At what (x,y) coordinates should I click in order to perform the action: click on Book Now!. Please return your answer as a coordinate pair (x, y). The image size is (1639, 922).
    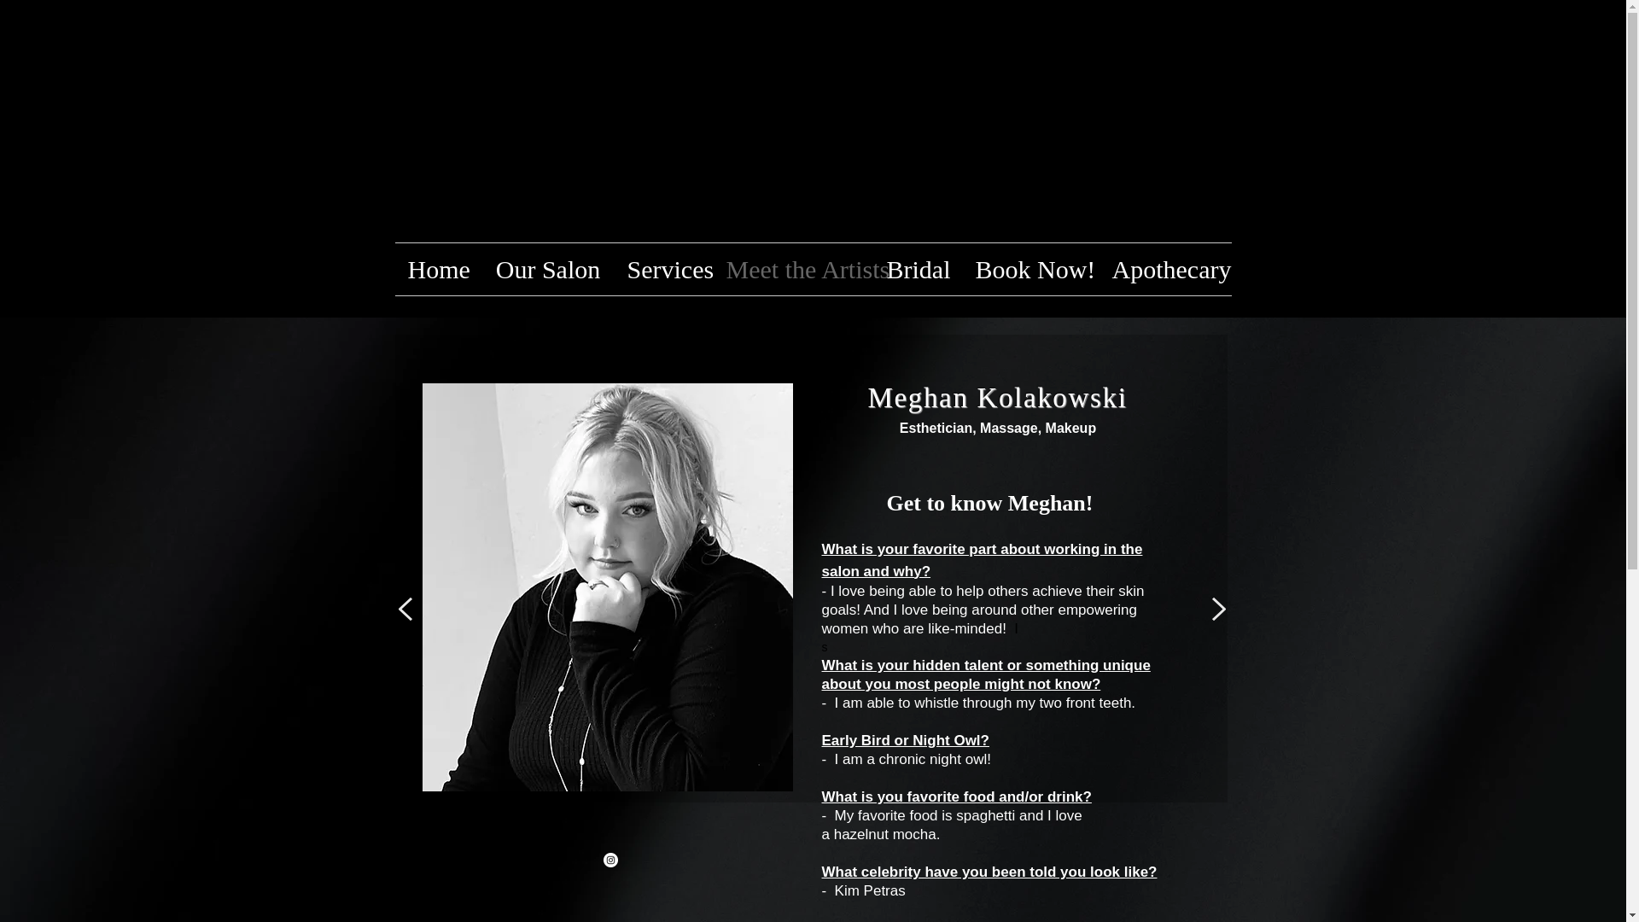
    Looking at the image, I should click on (1031, 269).